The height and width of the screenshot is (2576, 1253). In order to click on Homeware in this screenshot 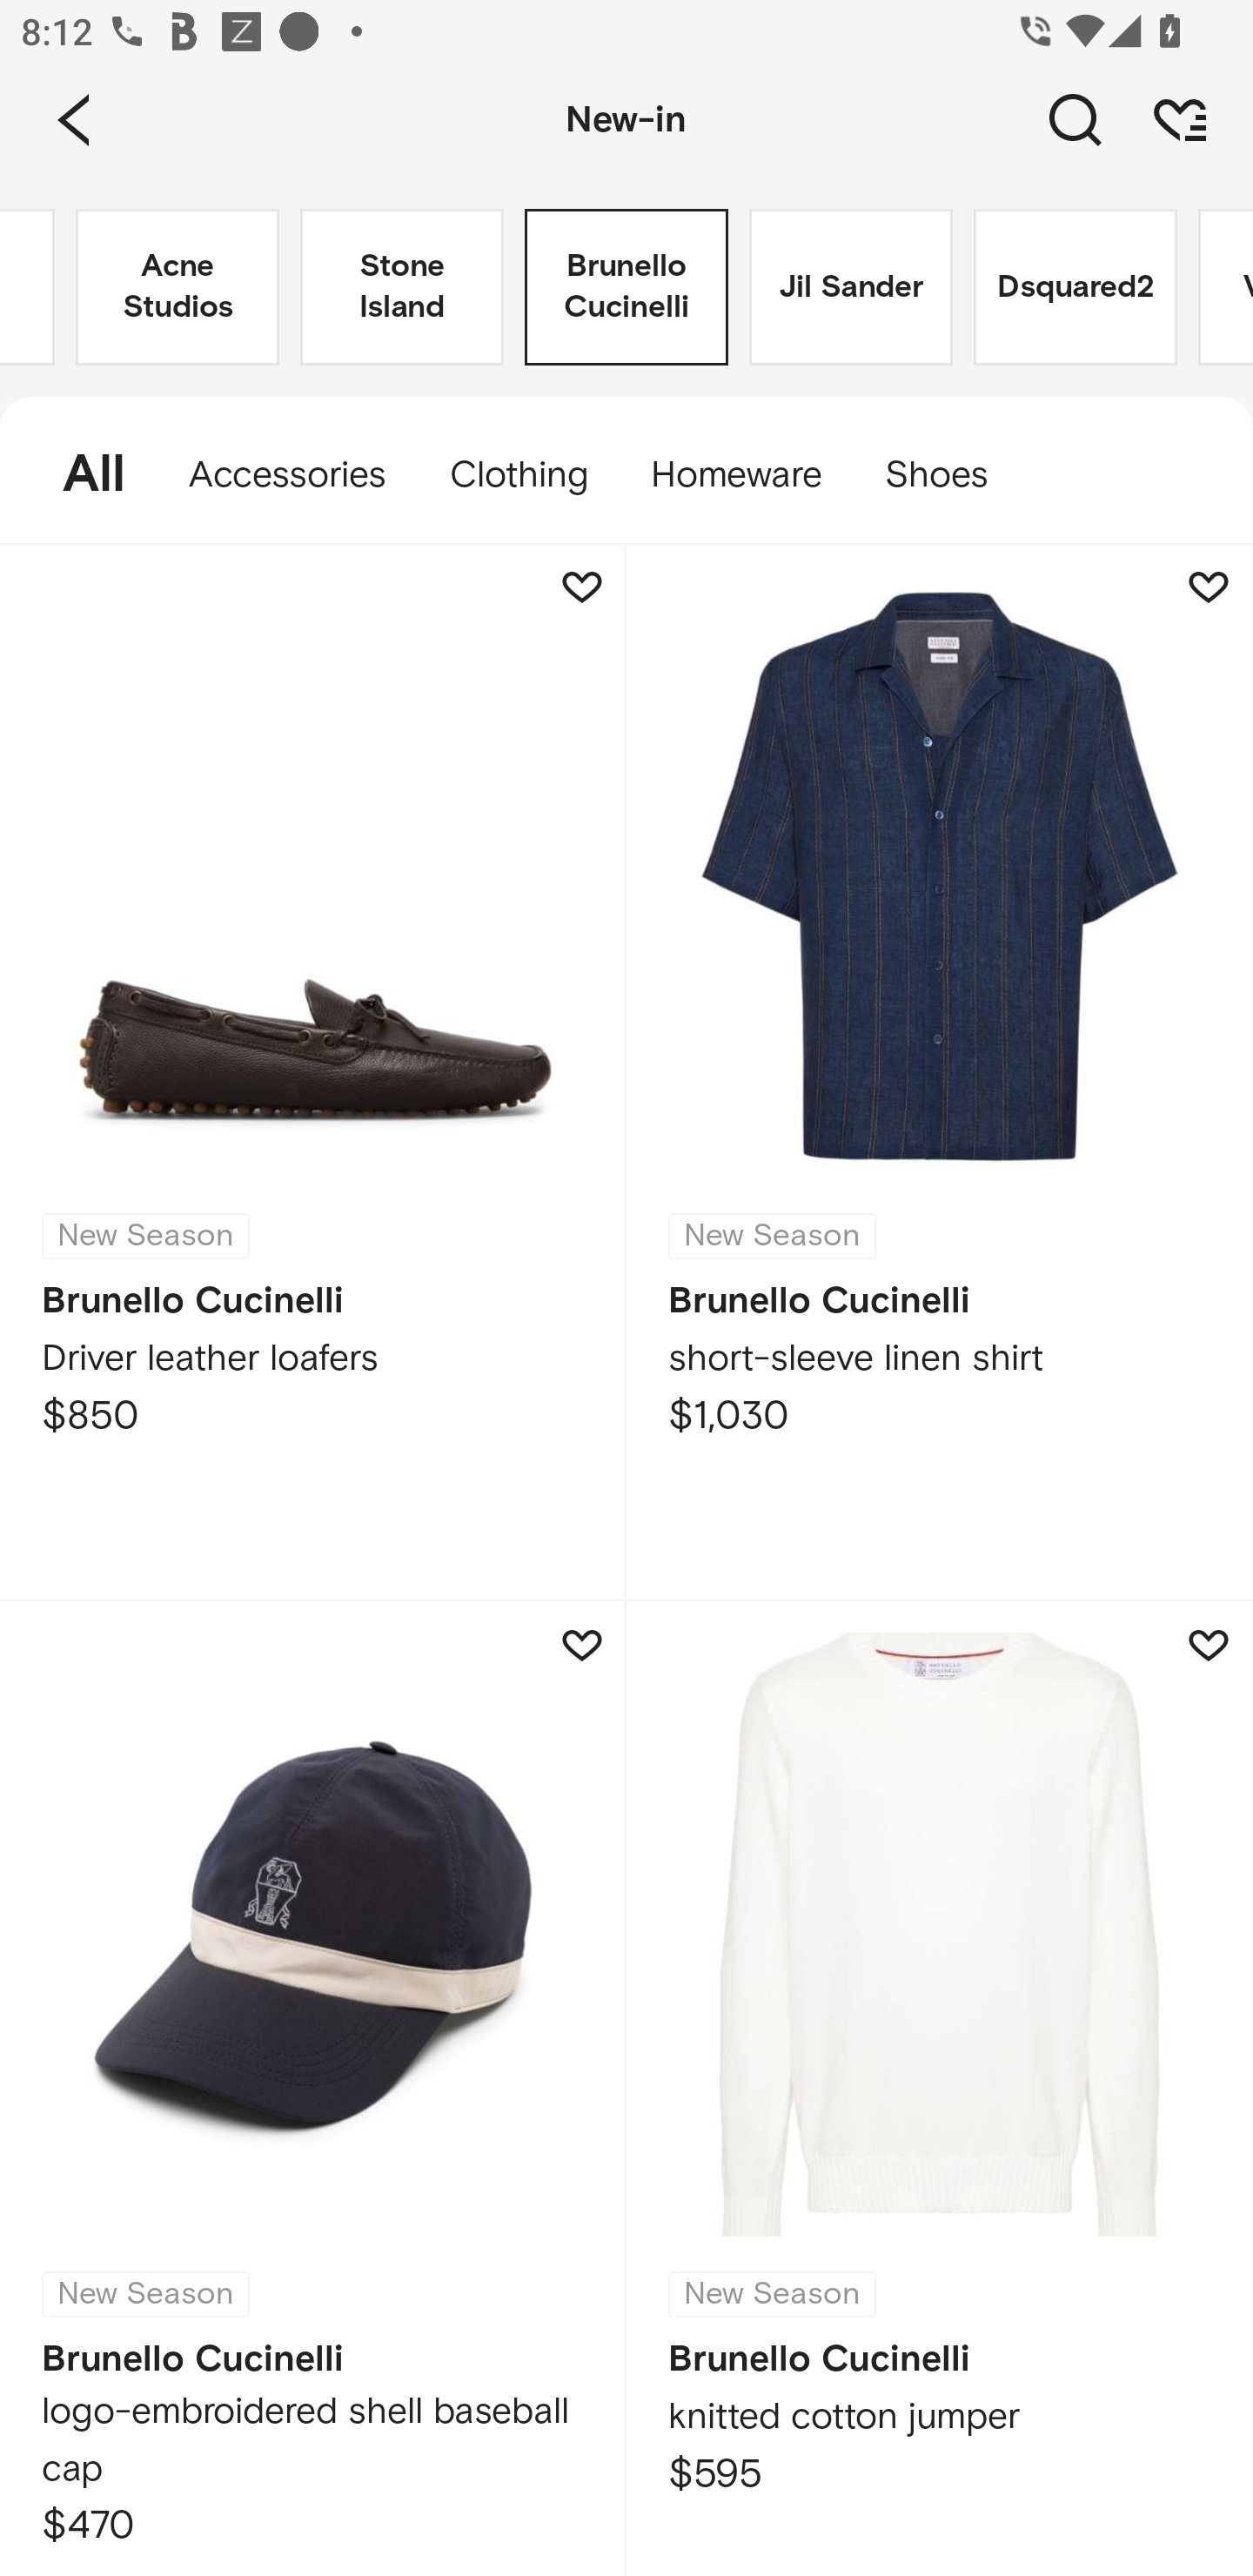, I will do `click(736, 475)`.